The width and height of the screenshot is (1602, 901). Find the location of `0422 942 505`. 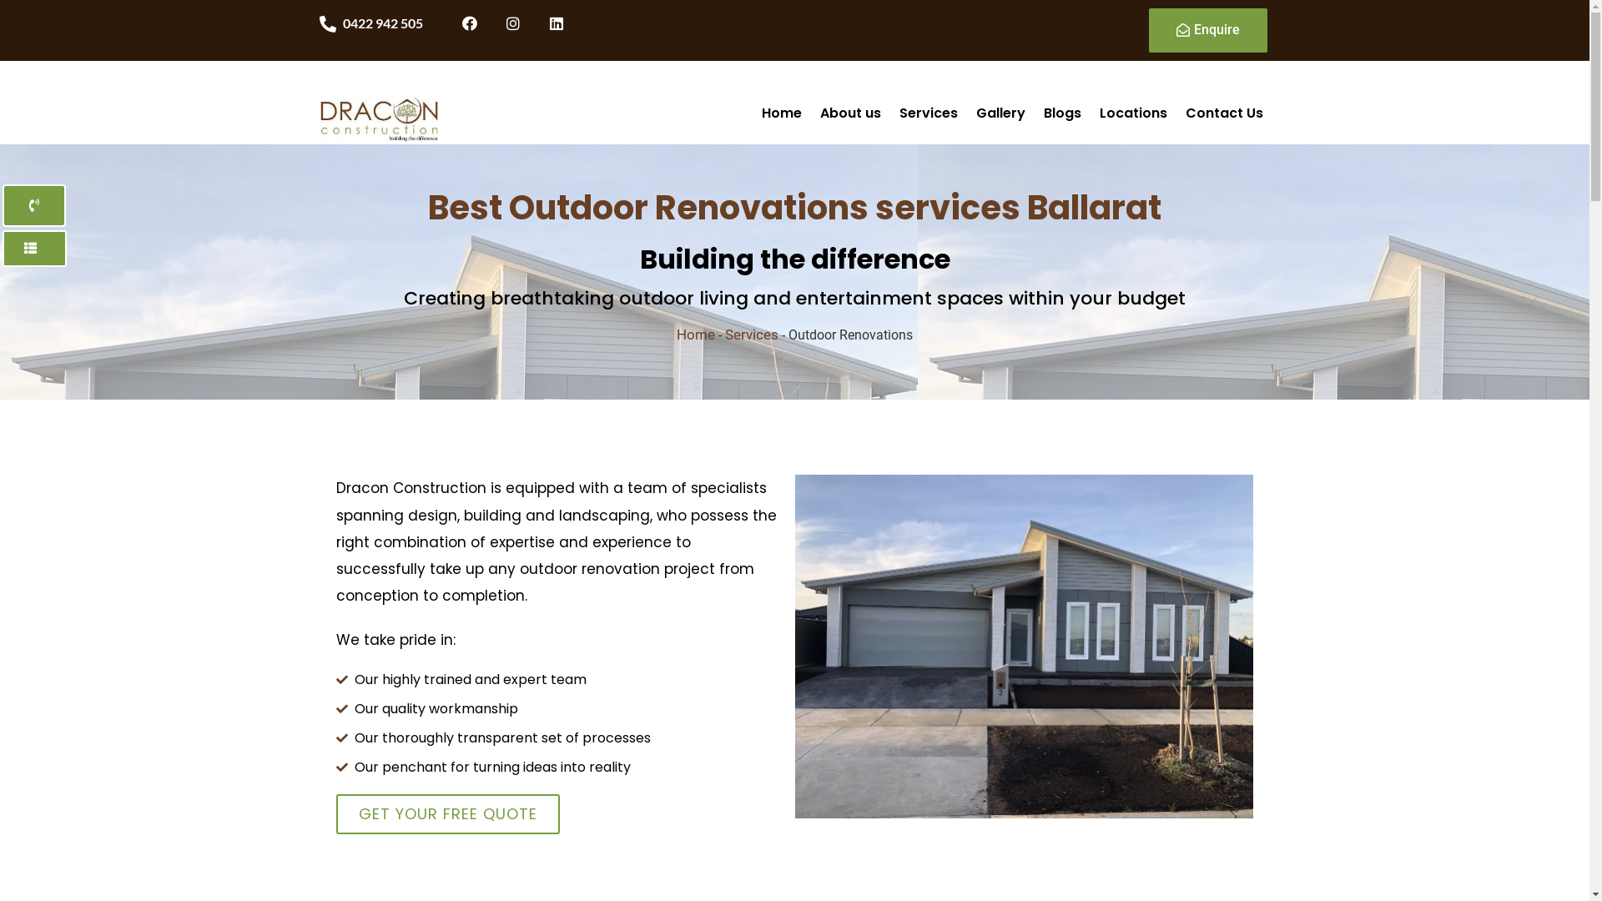

0422 942 505 is located at coordinates (382, 23).